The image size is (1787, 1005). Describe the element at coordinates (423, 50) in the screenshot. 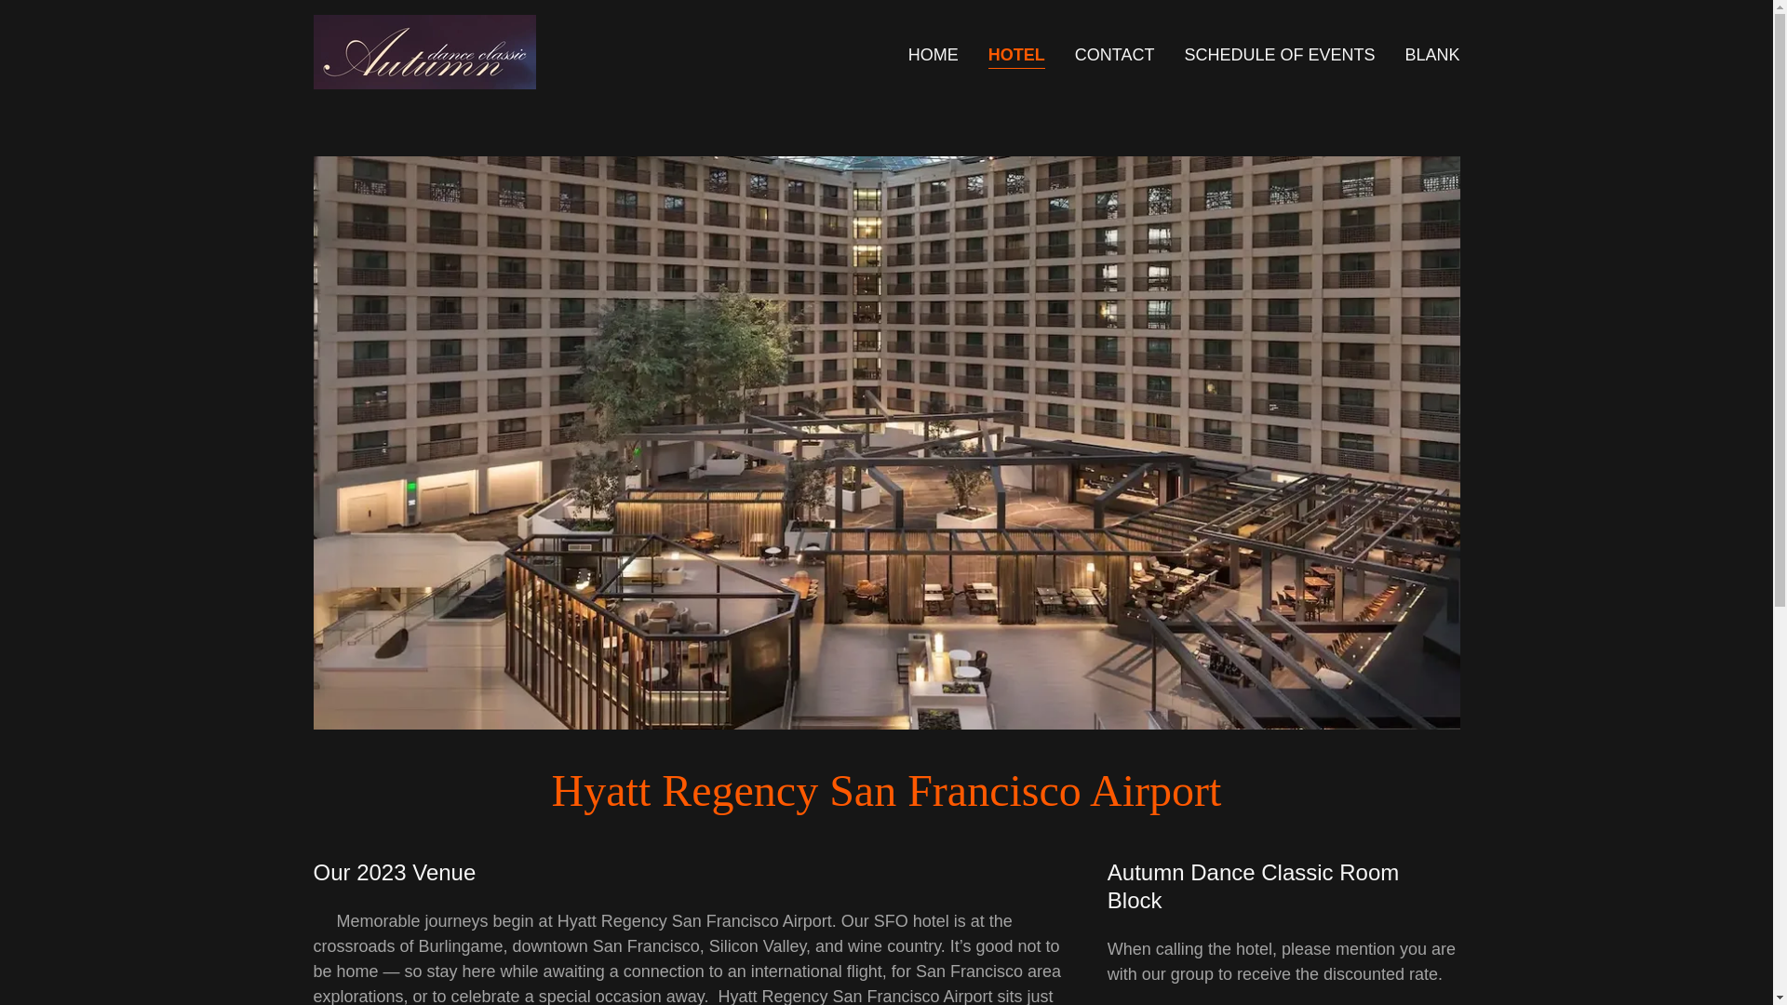

I see `Autumn Dance Classic` at that location.